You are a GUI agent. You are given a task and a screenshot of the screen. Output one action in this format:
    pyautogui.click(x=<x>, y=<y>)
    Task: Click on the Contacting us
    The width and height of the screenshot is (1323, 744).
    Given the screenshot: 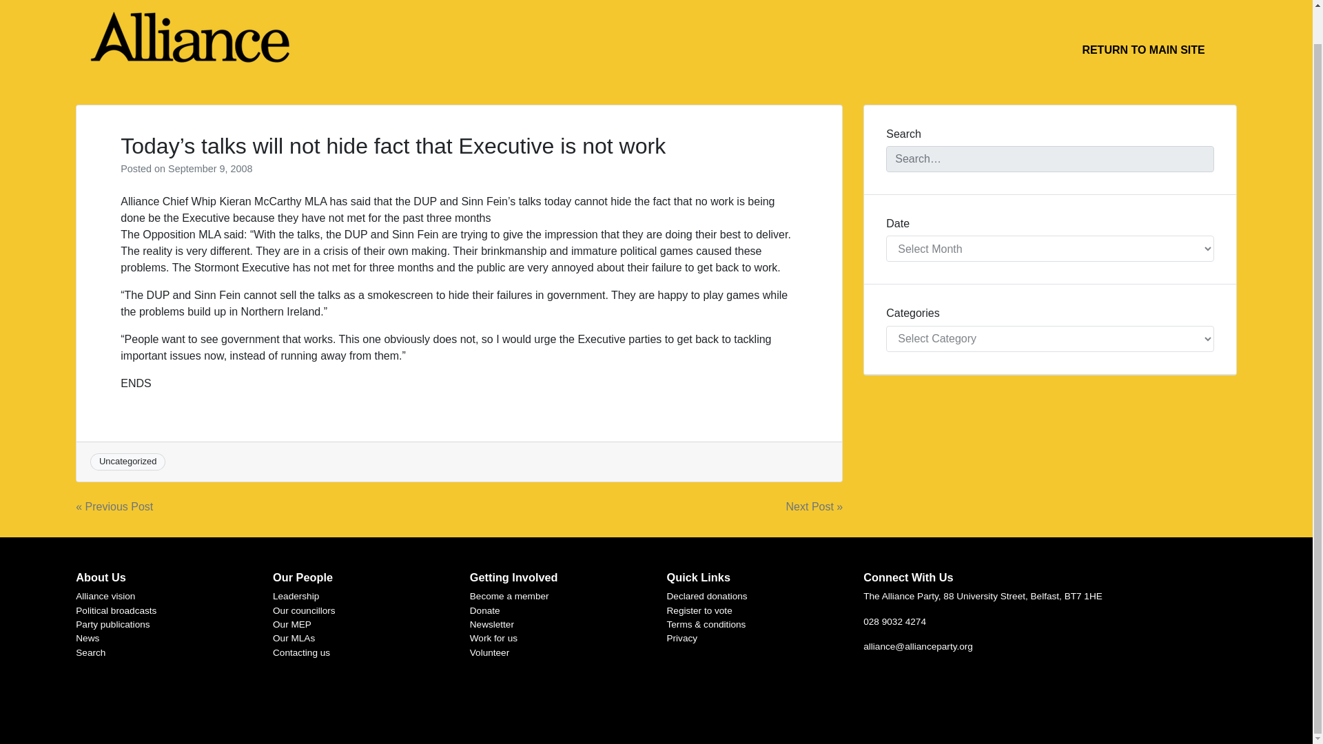 What is the action you would take?
    pyautogui.click(x=300, y=652)
    